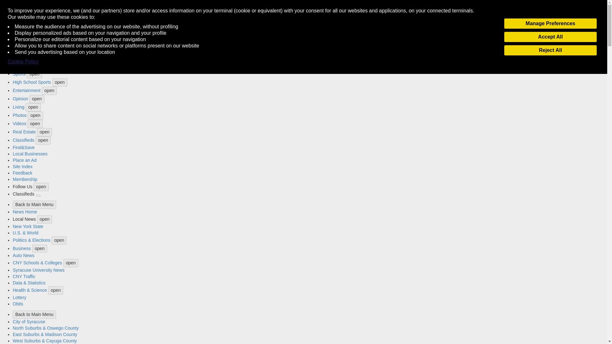 This screenshot has width=612, height=344. Describe the element at coordinates (33, 35) in the screenshot. I see `open` at that location.